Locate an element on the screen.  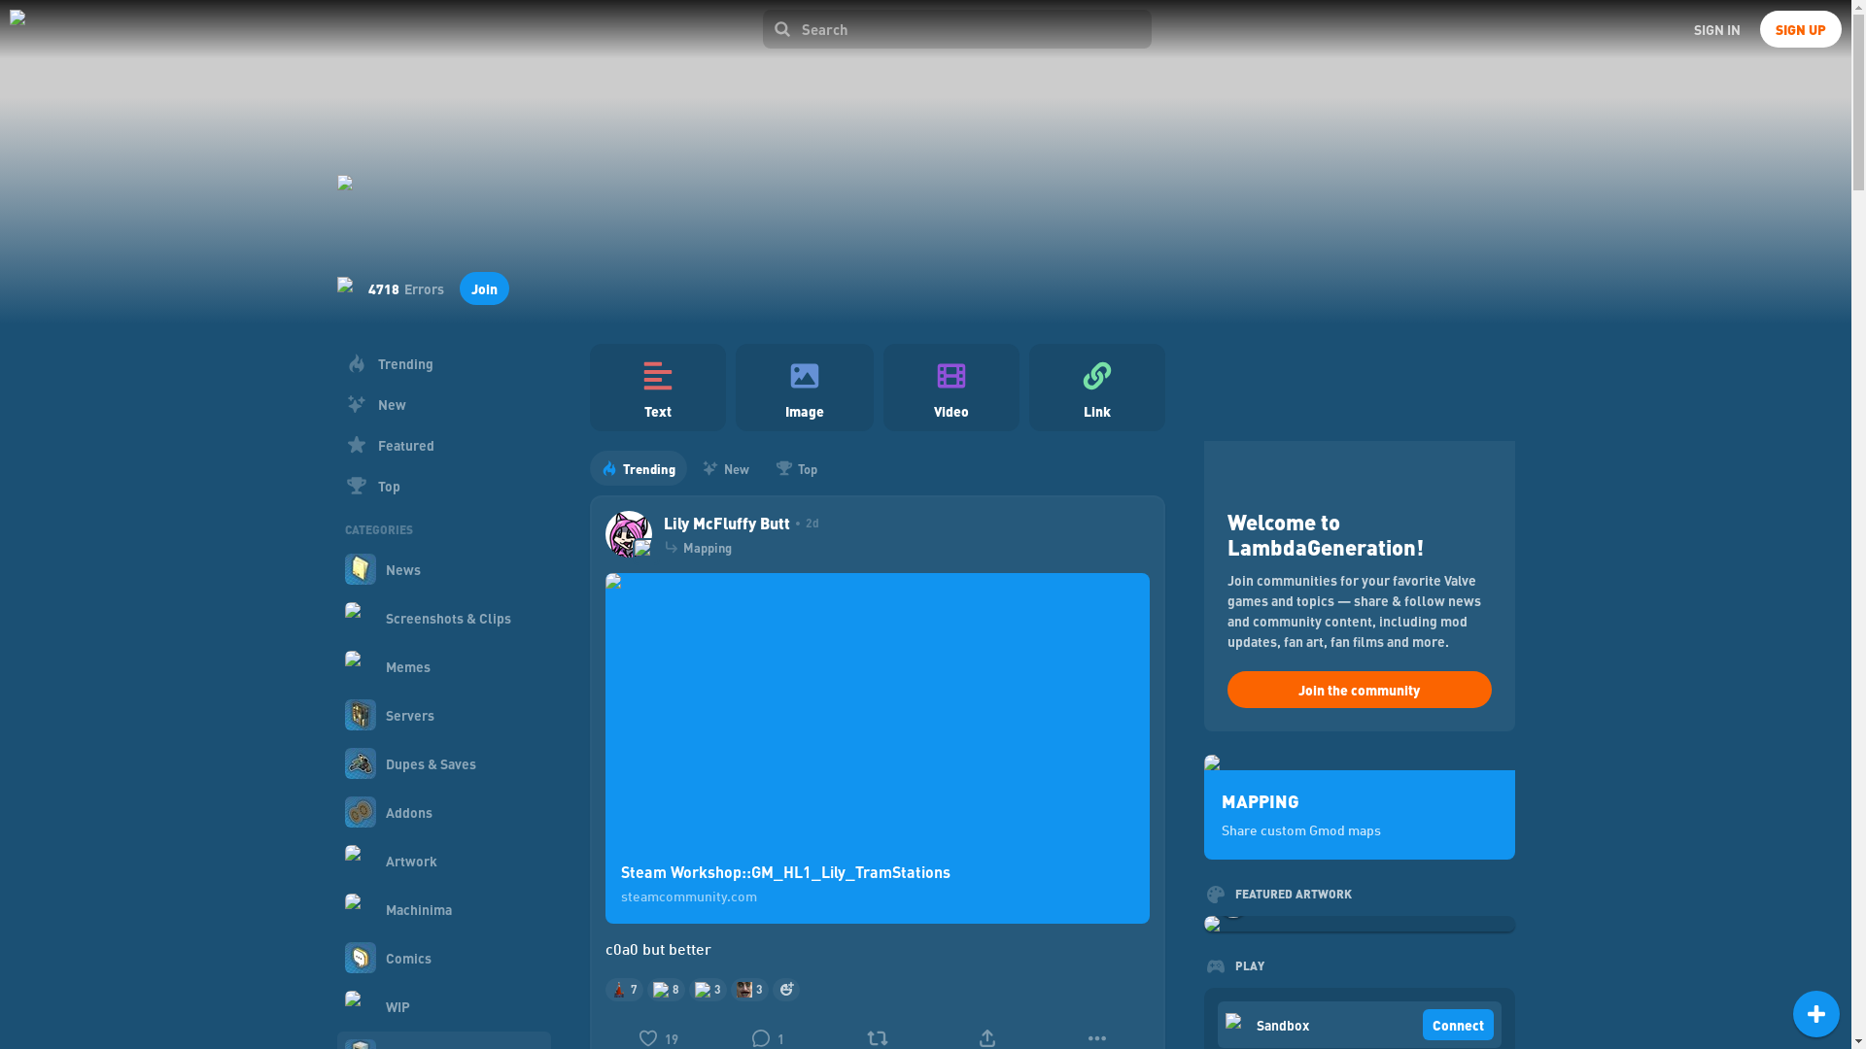
Machinima is located at coordinates (443, 909).